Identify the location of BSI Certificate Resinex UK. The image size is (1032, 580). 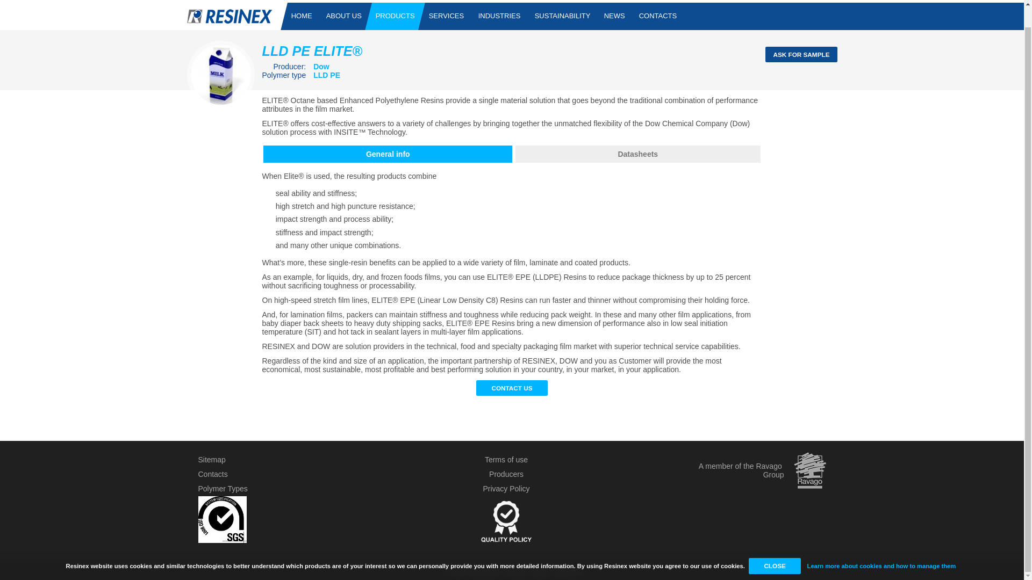
(222, 540).